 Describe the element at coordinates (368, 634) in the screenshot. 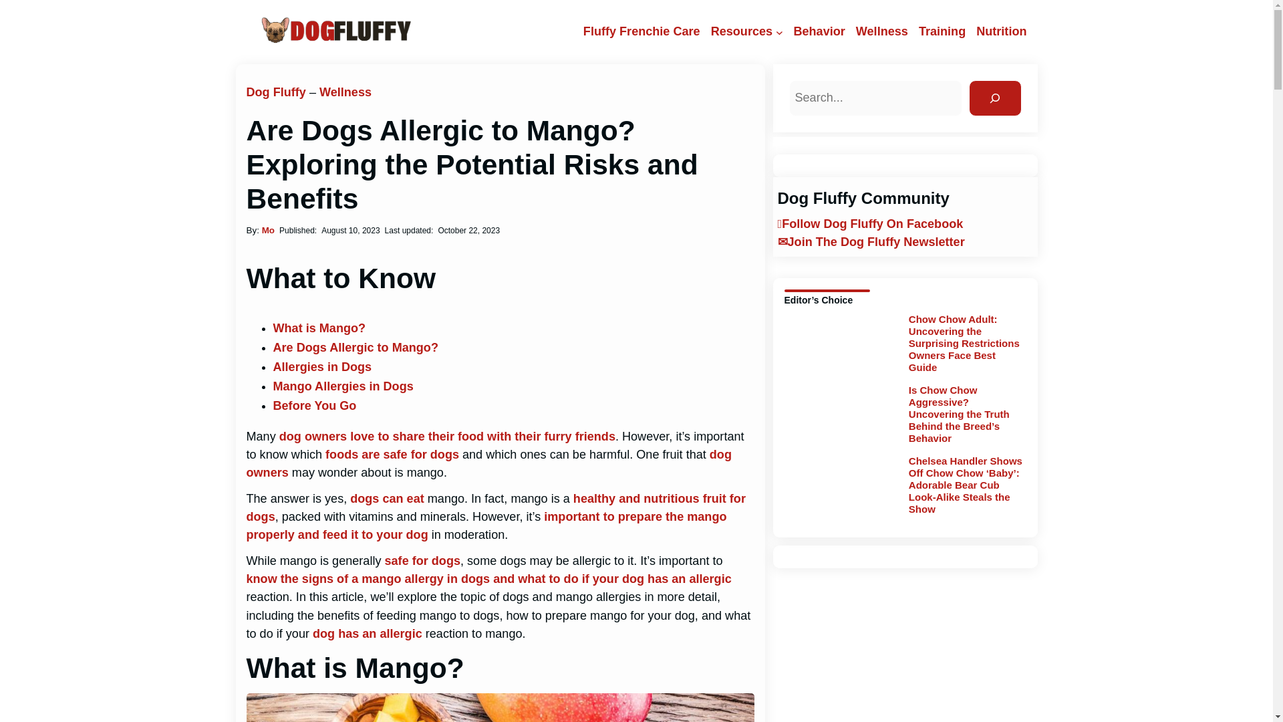

I see `dog has an allergic` at that location.